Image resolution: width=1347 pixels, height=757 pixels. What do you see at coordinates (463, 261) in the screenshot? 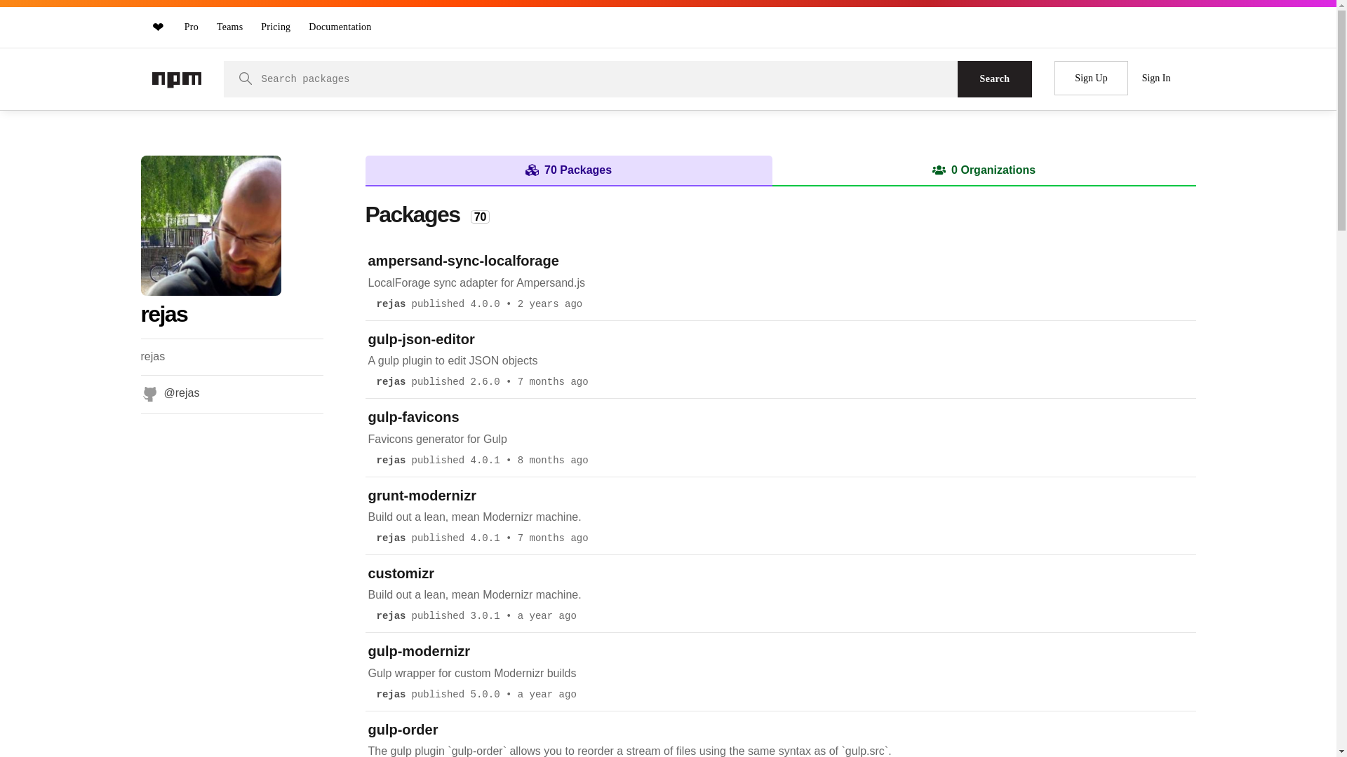
I see `ampersand-sync-localforage` at bounding box center [463, 261].